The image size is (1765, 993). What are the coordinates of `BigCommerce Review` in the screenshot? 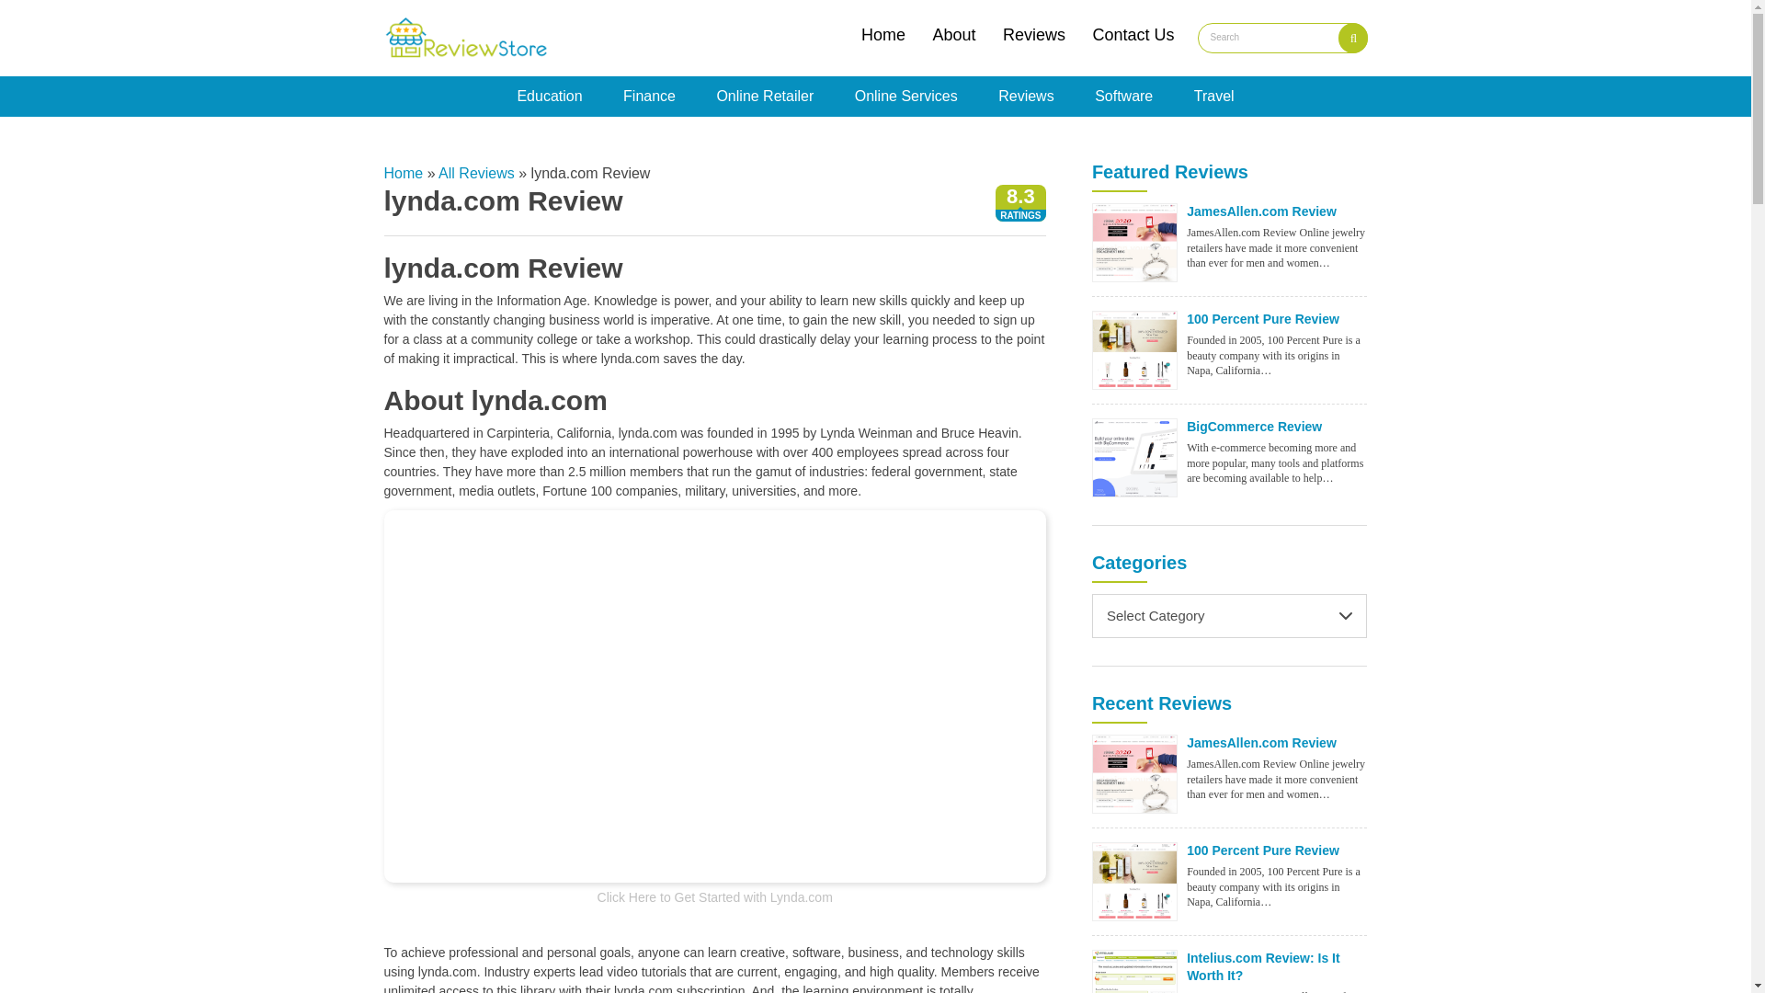 It's located at (1134, 457).